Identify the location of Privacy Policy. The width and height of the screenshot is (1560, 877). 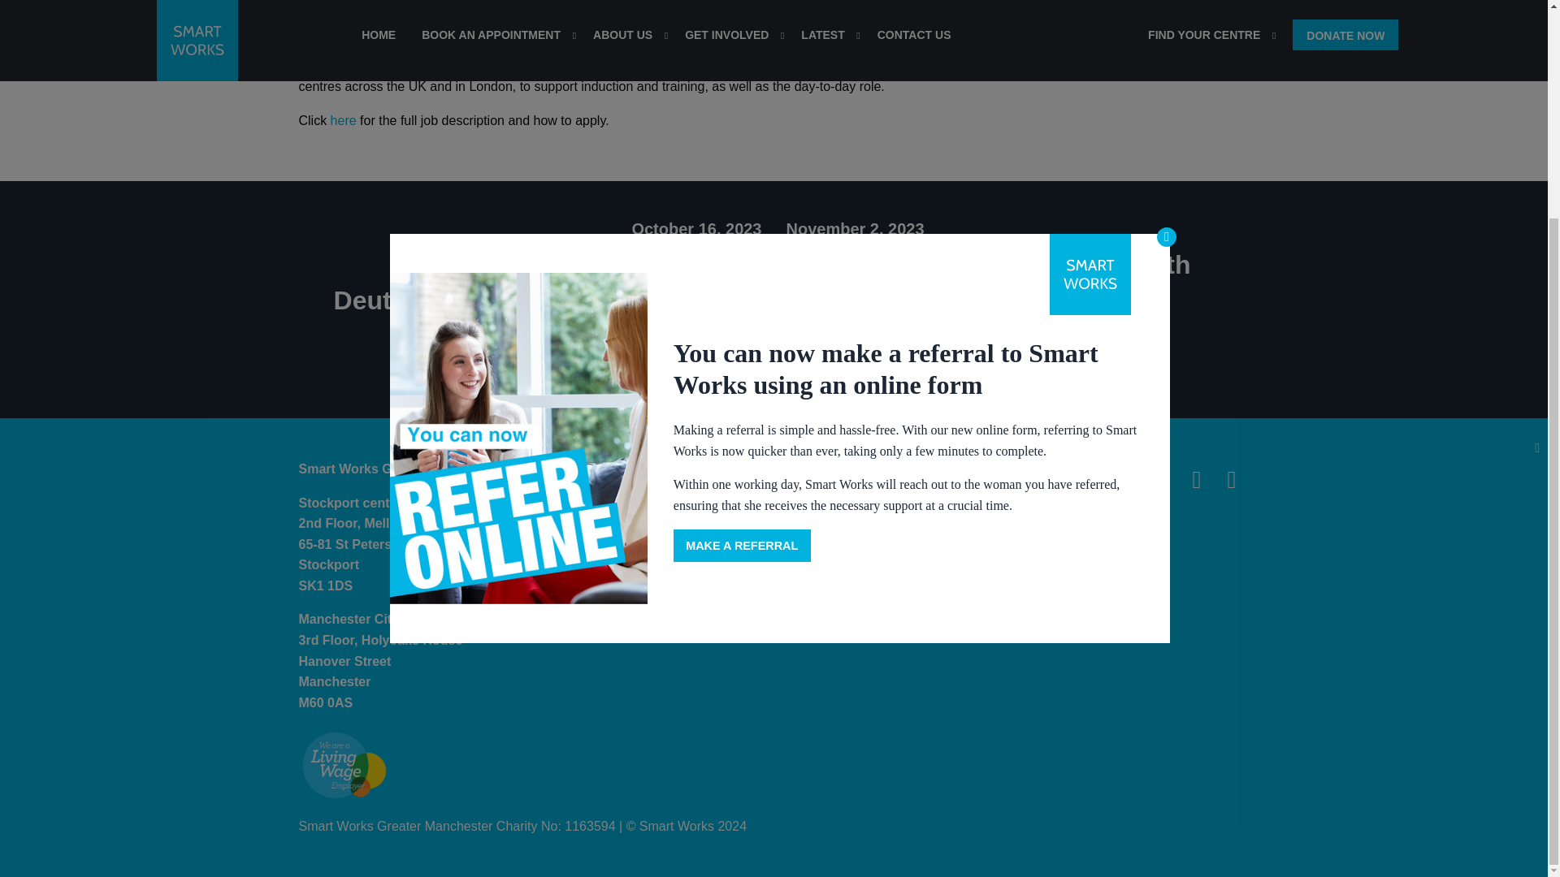
(734, 505).